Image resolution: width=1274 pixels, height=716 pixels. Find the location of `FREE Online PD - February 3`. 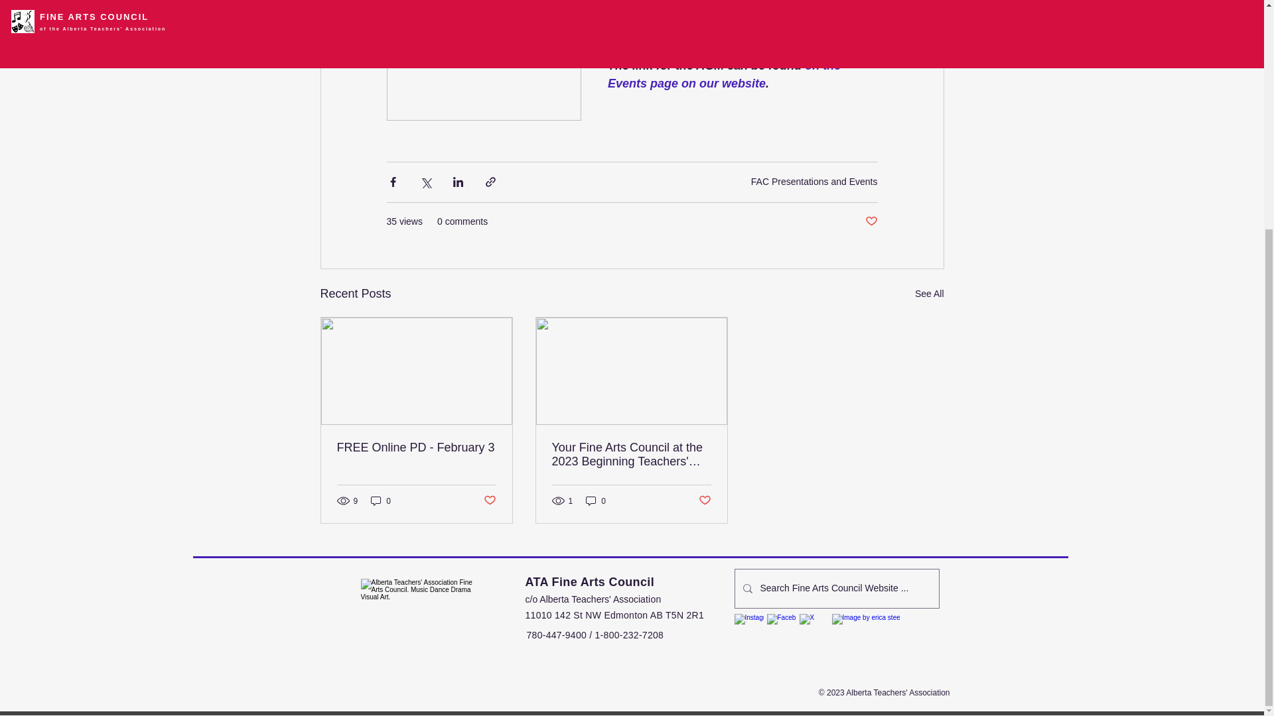

FREE Online PD - February 3 is located at coordinates (417, 447).